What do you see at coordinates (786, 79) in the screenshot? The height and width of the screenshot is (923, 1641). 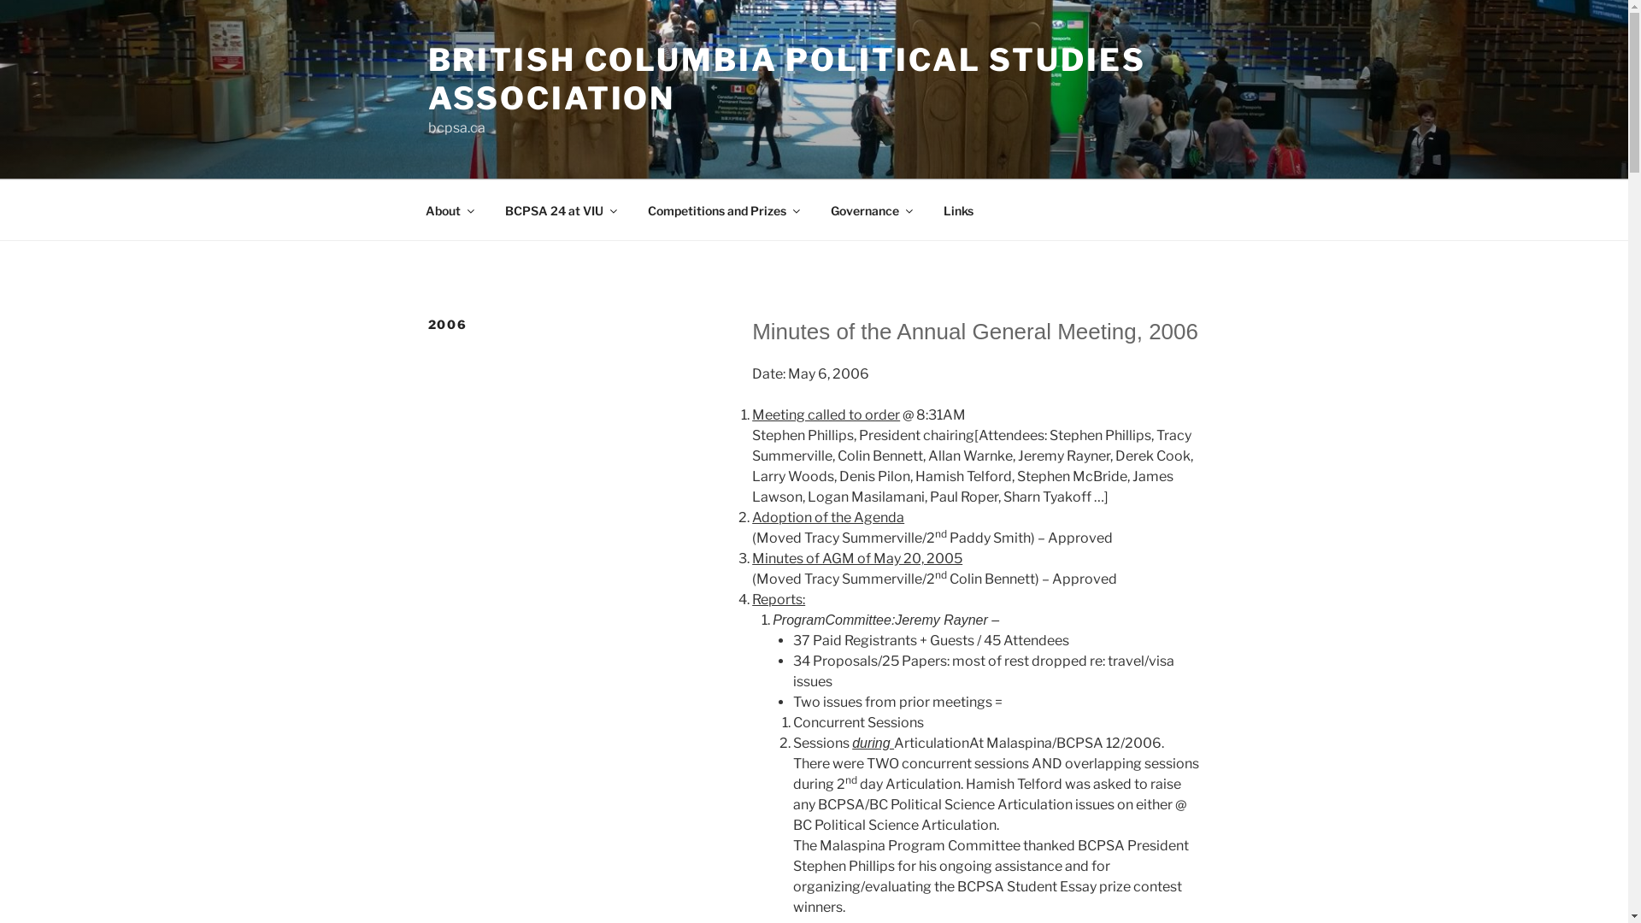 I see `BRITISH COLUMBIA POLITICAL STUDIES ASSOCIATION` at bounding box center [786, 79].